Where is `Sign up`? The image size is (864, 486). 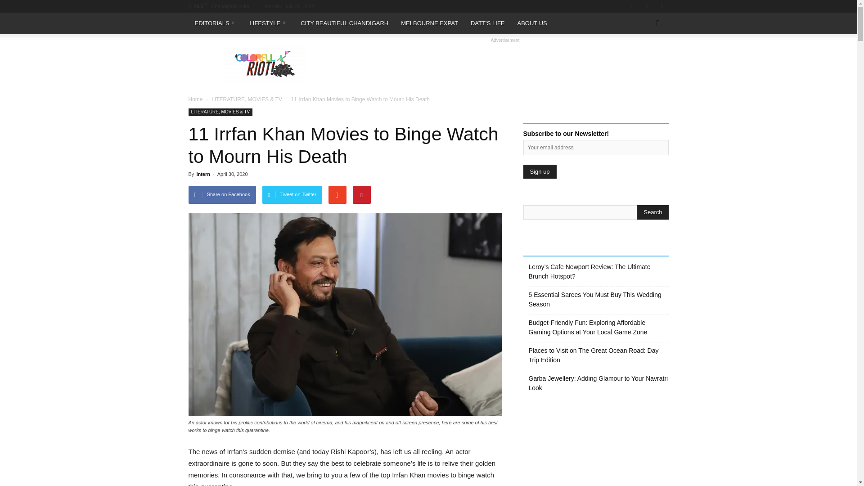
Sign up is located at coordinates (539, 172).